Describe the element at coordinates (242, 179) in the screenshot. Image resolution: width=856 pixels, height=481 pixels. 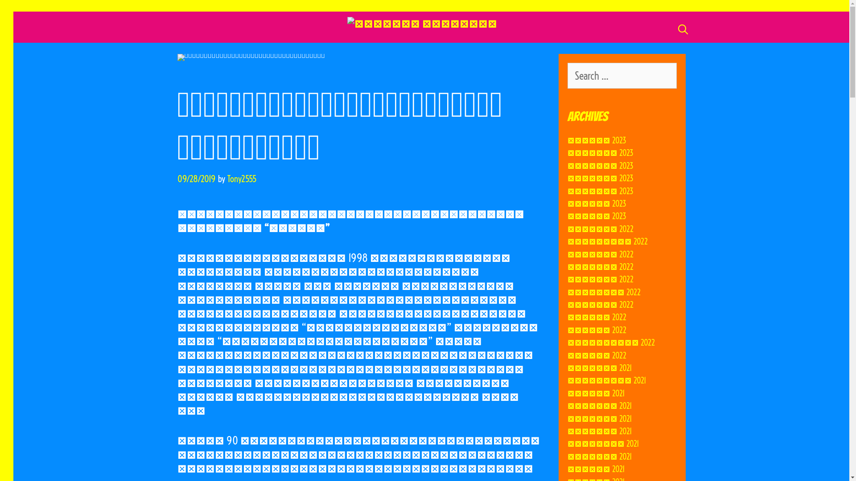
I see `Tony2555` at that location.